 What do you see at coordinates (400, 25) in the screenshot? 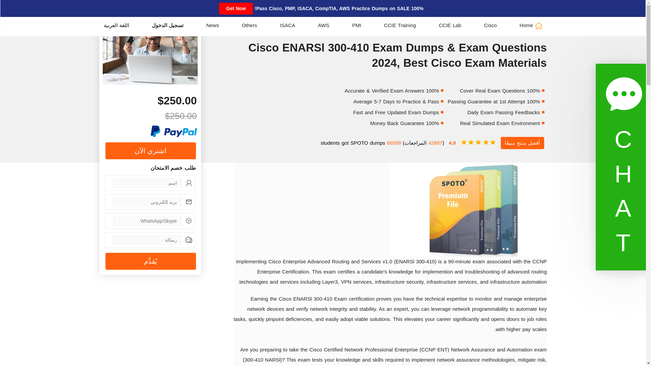
I see `CCIE Training` at bounding box center [400, 25].